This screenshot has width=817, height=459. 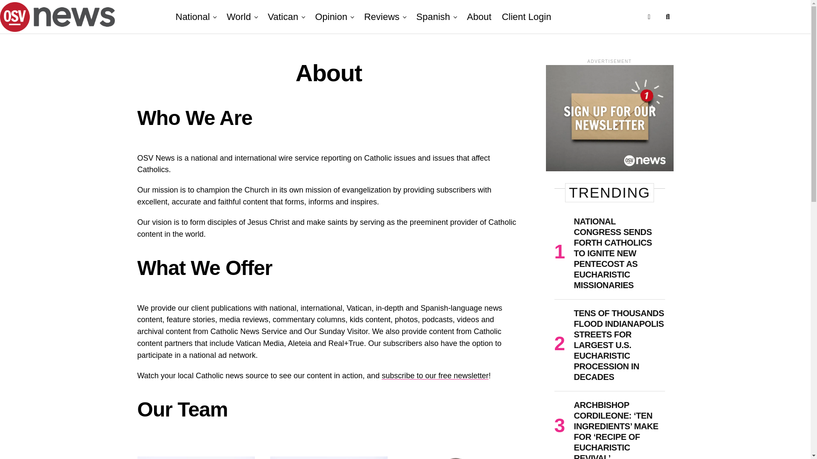 What do you see at coordinates (238, 17) in the screenshot?
I see `World` at bounding box center [238, 17].